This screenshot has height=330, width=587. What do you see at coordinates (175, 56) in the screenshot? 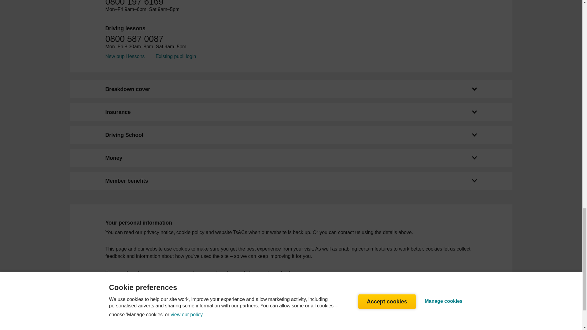
I see `Existing pupil login` at bounding box center [175, 56].